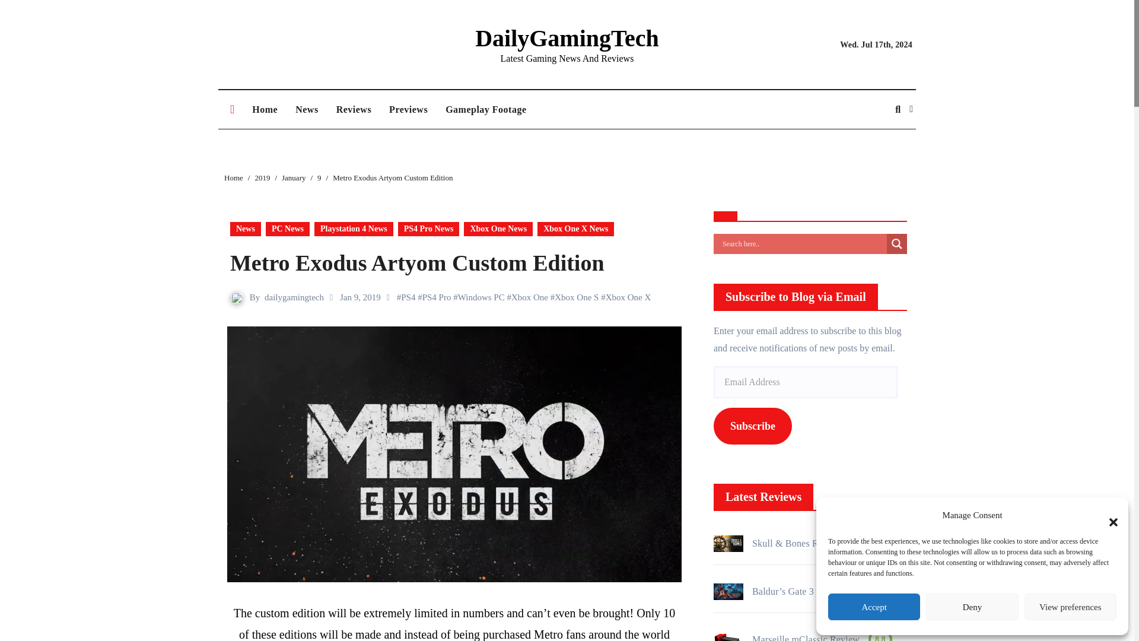 This screenshot has width=1139, height=641. Describe the element at coordinates (307, 109) in the screenshot. I see `News` at that location.